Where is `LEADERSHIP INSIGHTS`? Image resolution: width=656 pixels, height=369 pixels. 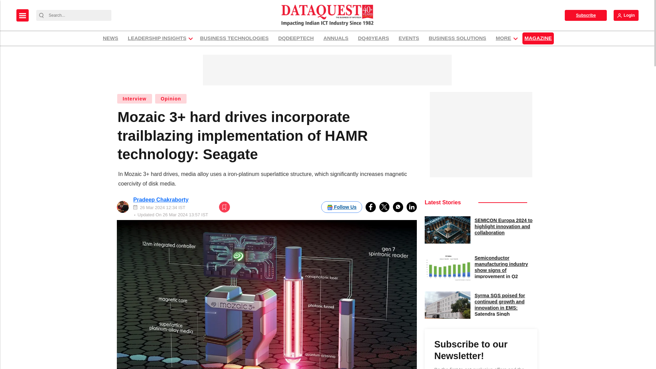
LEADERSHIP INSIGHTS is located at coordinates (157, 38).